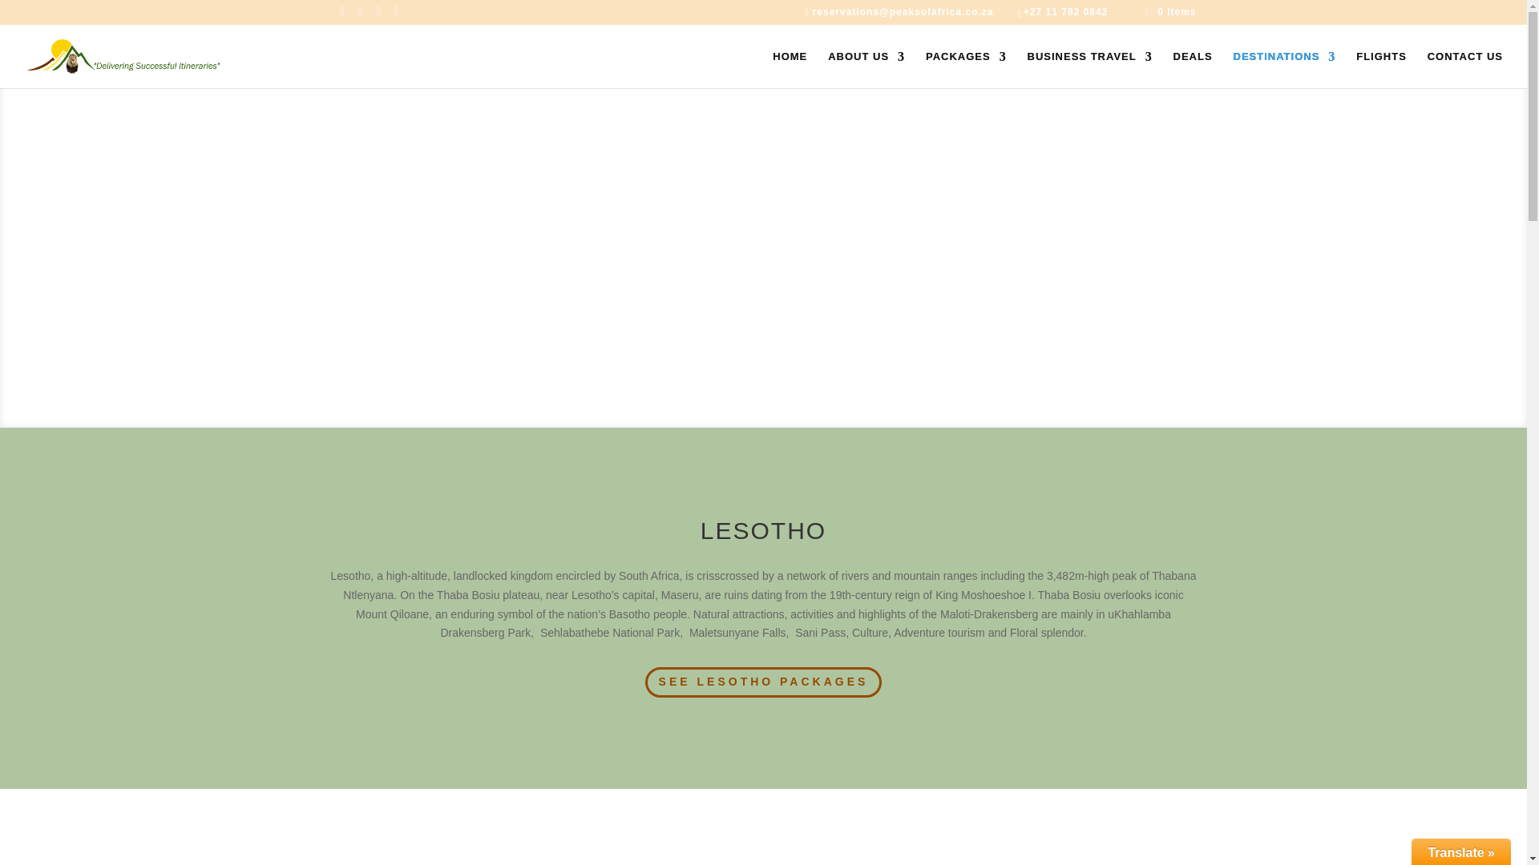  Describe the element at coordinates (789, 69) in the screenshot. I see `HOME` at that location.